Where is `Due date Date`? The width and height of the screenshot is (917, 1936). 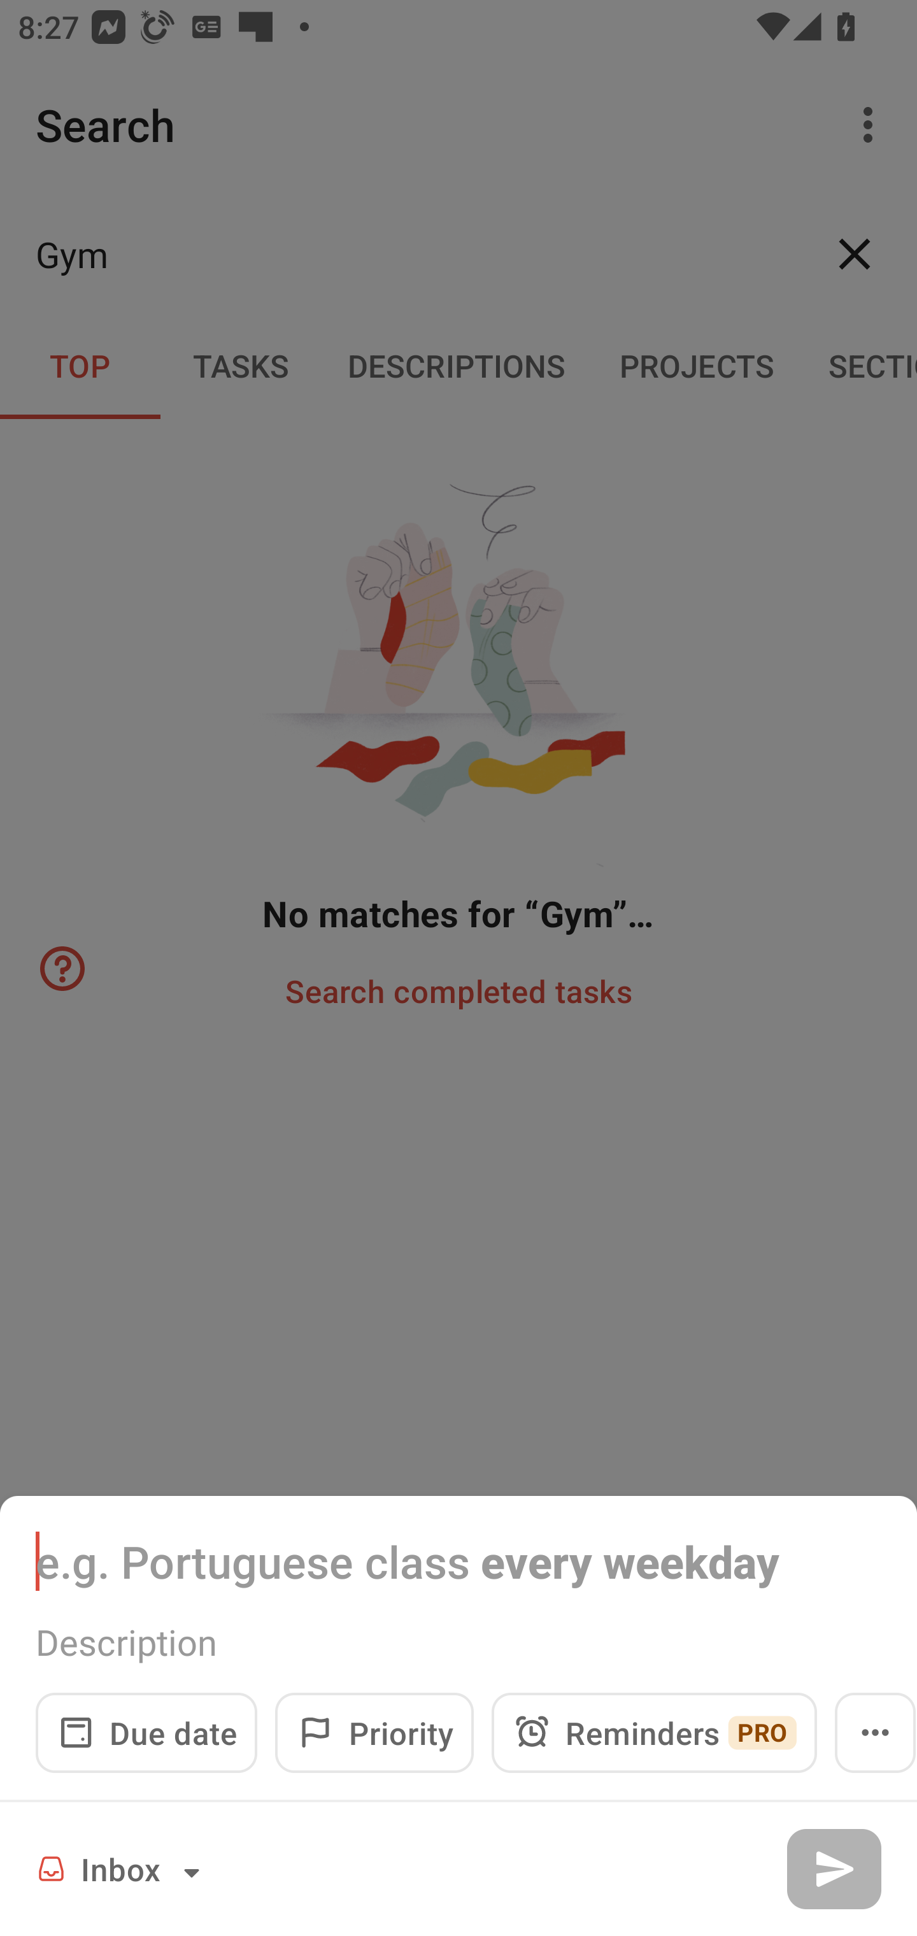 Due date Date is located at coordinates (146, 1732).